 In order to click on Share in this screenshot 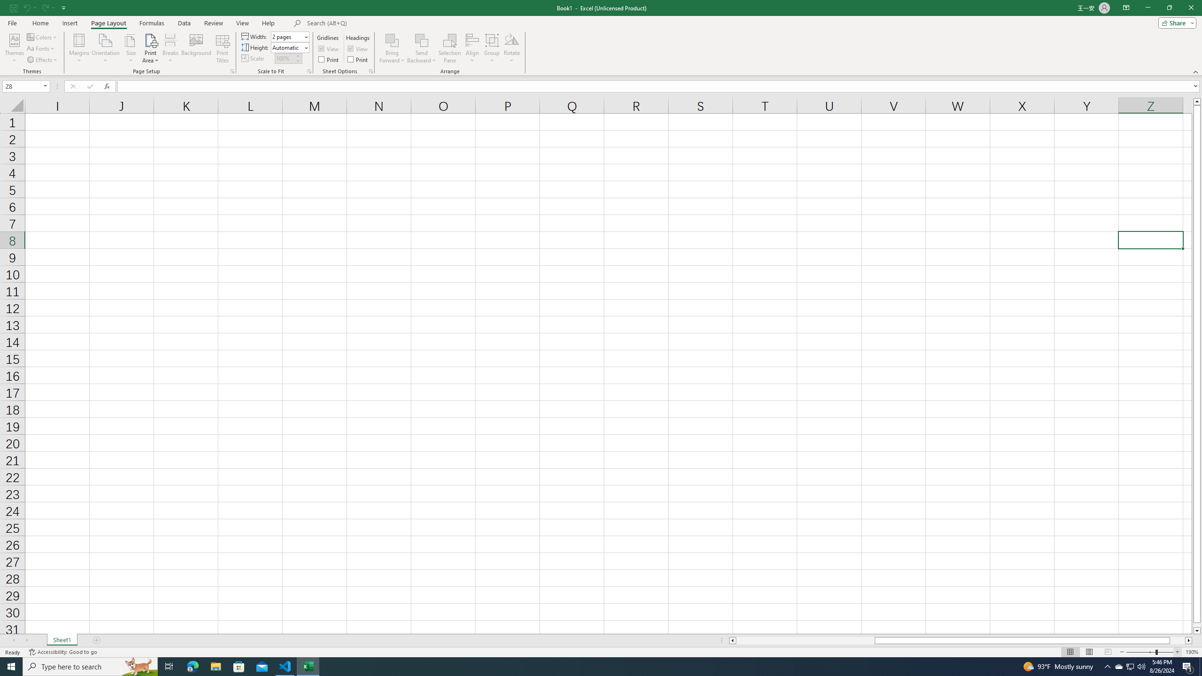, I will do `click(1176, 23)`.